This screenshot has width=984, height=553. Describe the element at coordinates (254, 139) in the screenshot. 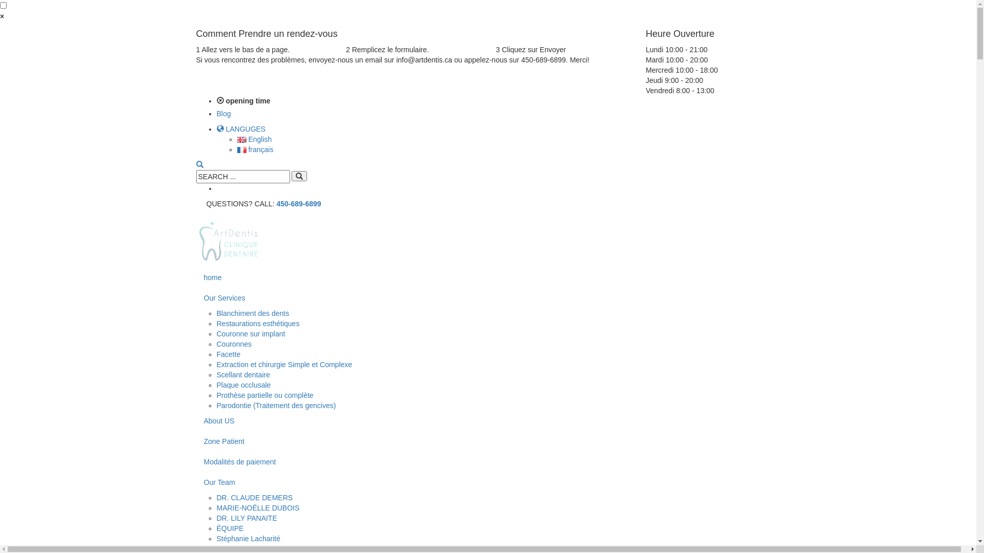

I see `English` at that location.